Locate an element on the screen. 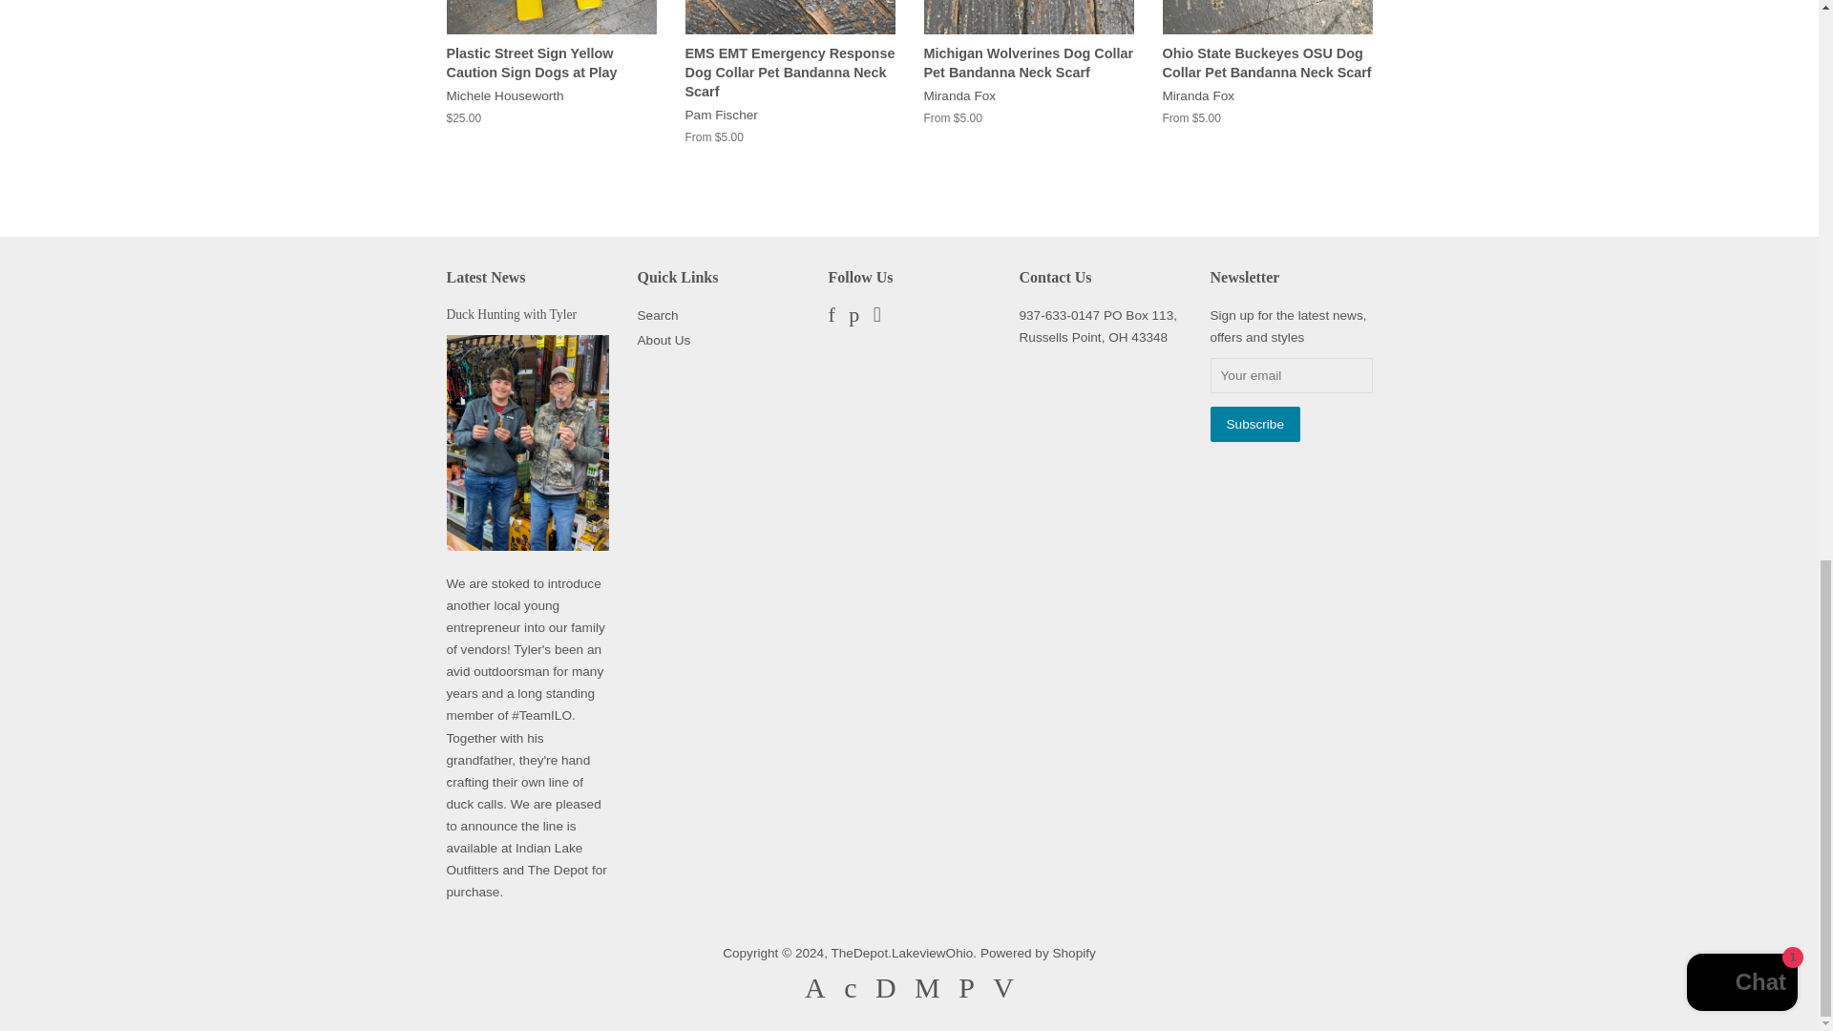 The width and height of the screenshot is (1833, 1031). TheDepot.LakeviewOhio on Facebook is located at coordinates (832, 317).